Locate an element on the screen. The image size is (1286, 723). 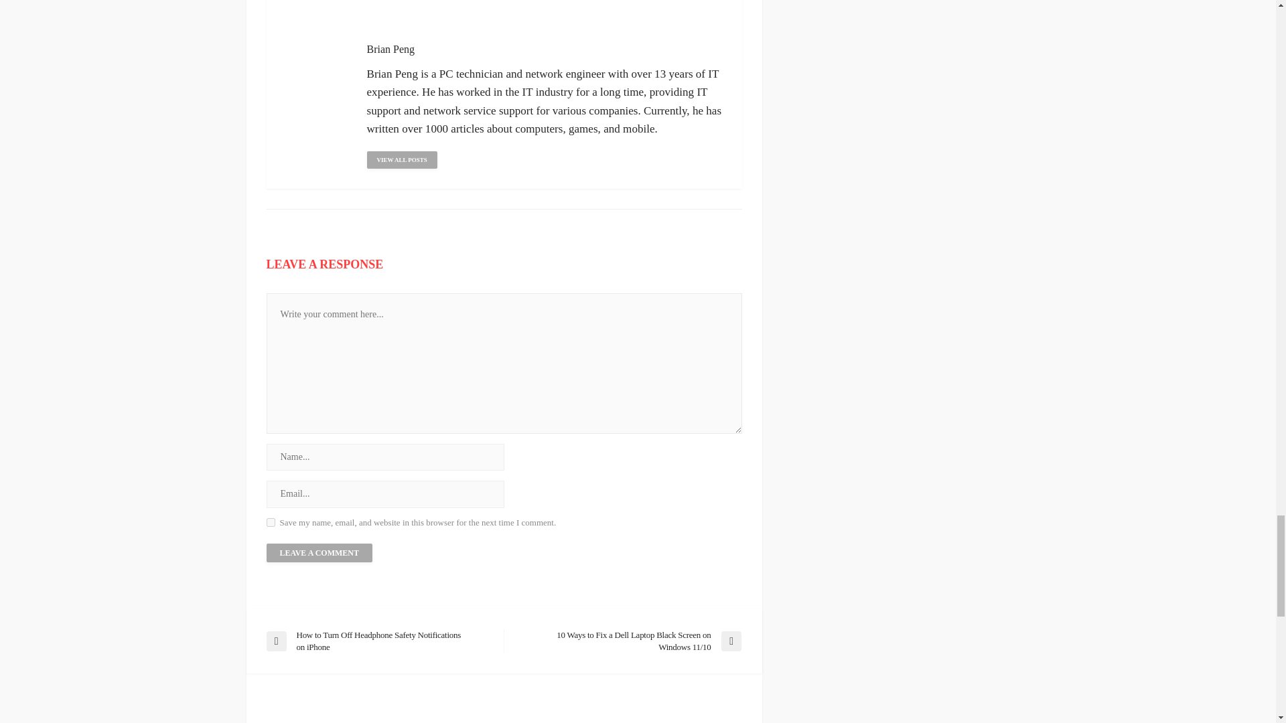
yes is located at coordinates (271, 522).